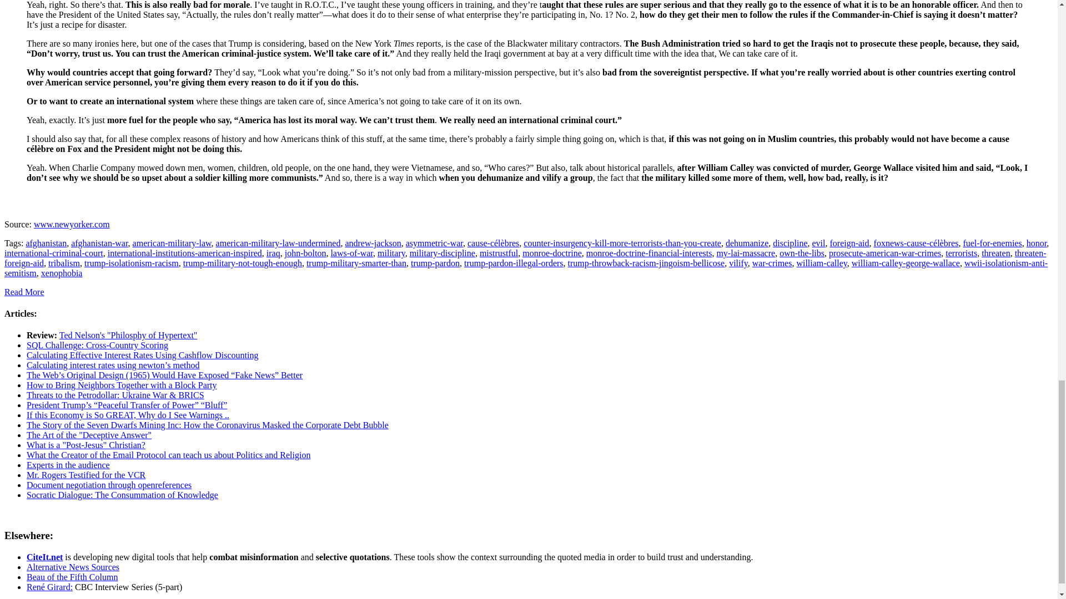  I want to click on afghanistan, so click(46, 243).